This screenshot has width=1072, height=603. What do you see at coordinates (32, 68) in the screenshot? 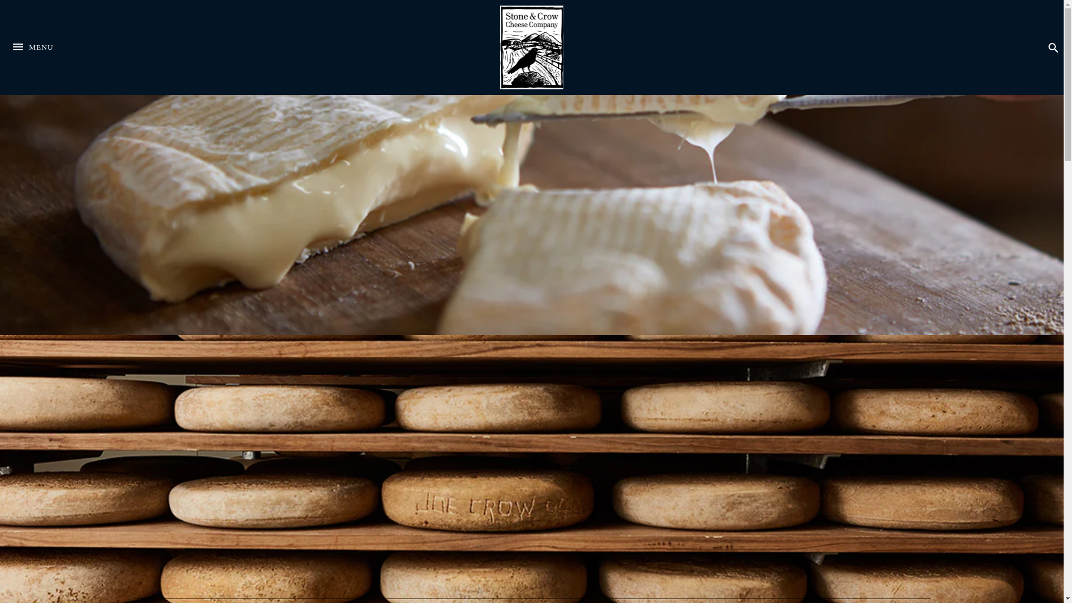
I see `SEARCH` at bounding box center [32, 68].